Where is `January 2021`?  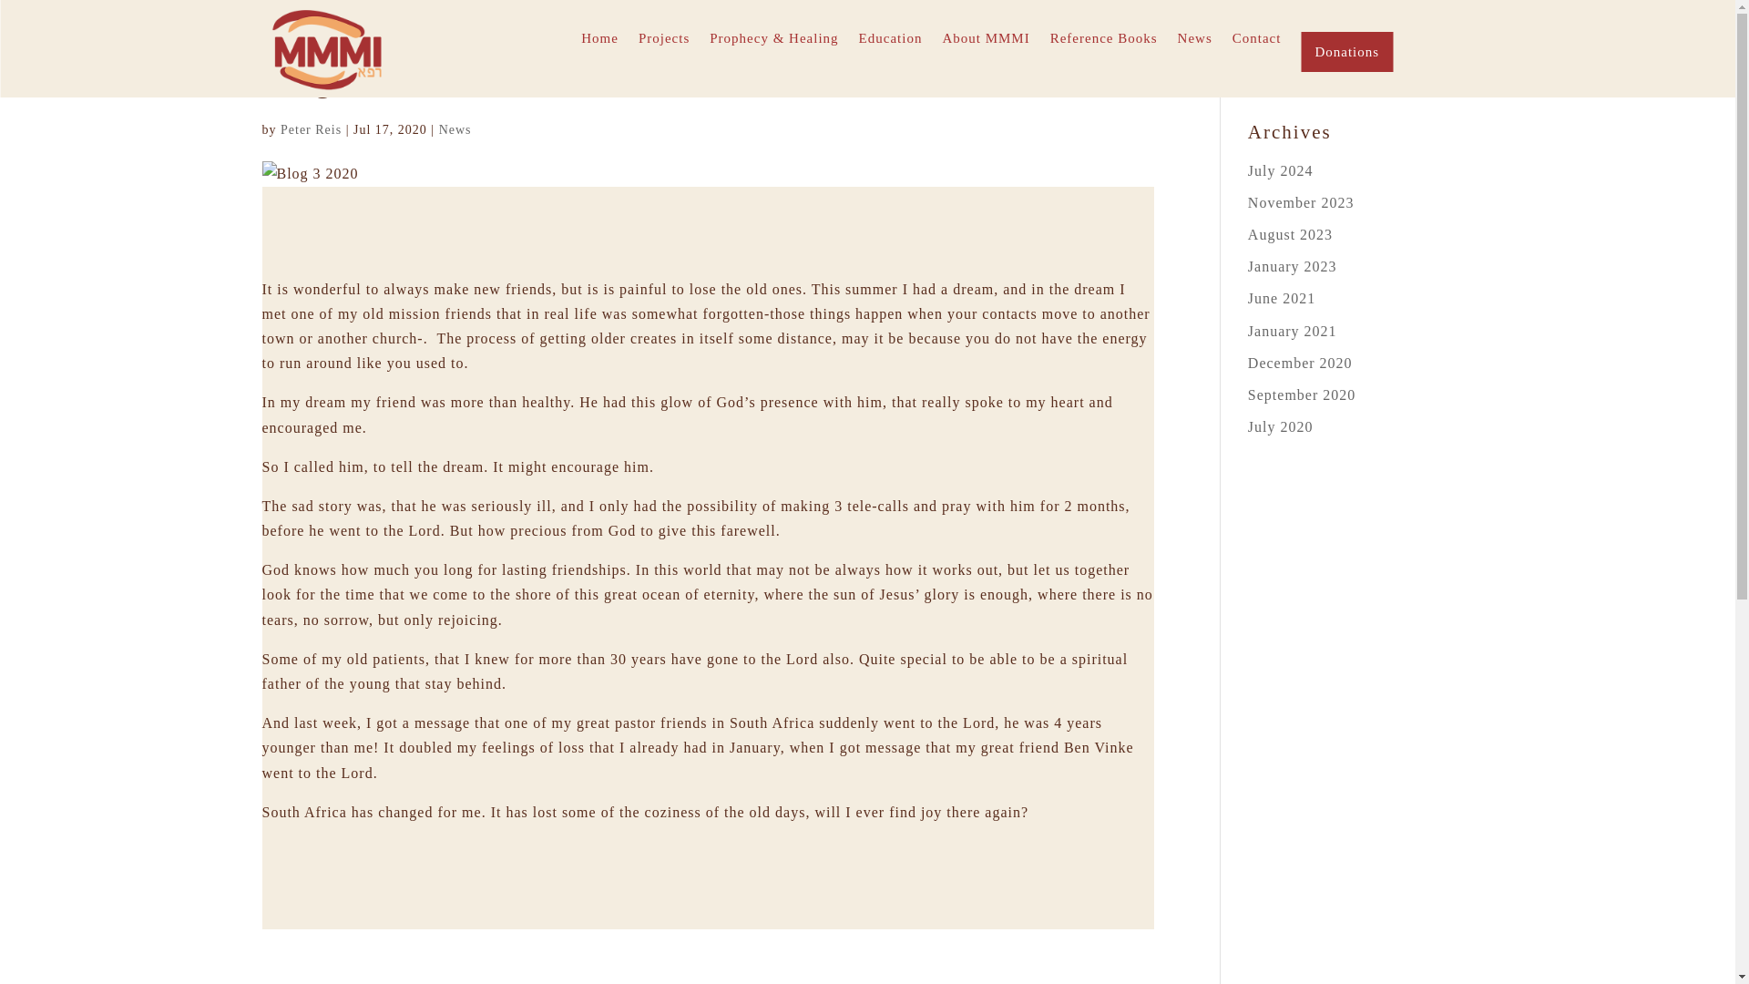
January 2021 is located at coordinates (1293, 331).